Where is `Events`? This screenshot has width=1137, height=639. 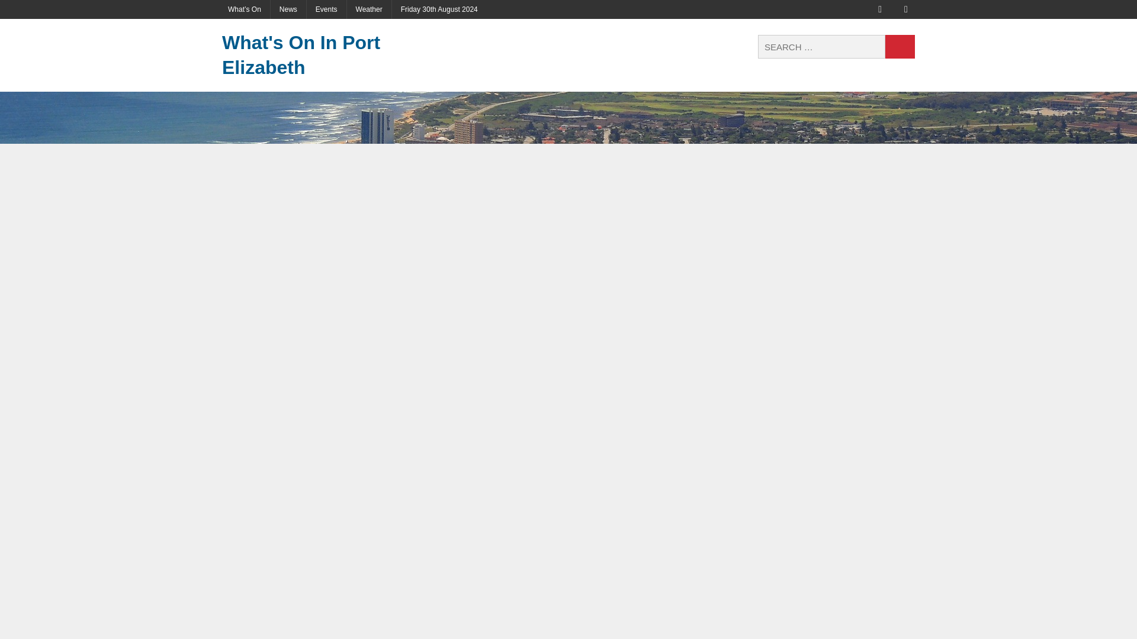 Events is located at coordinates (327, 9).